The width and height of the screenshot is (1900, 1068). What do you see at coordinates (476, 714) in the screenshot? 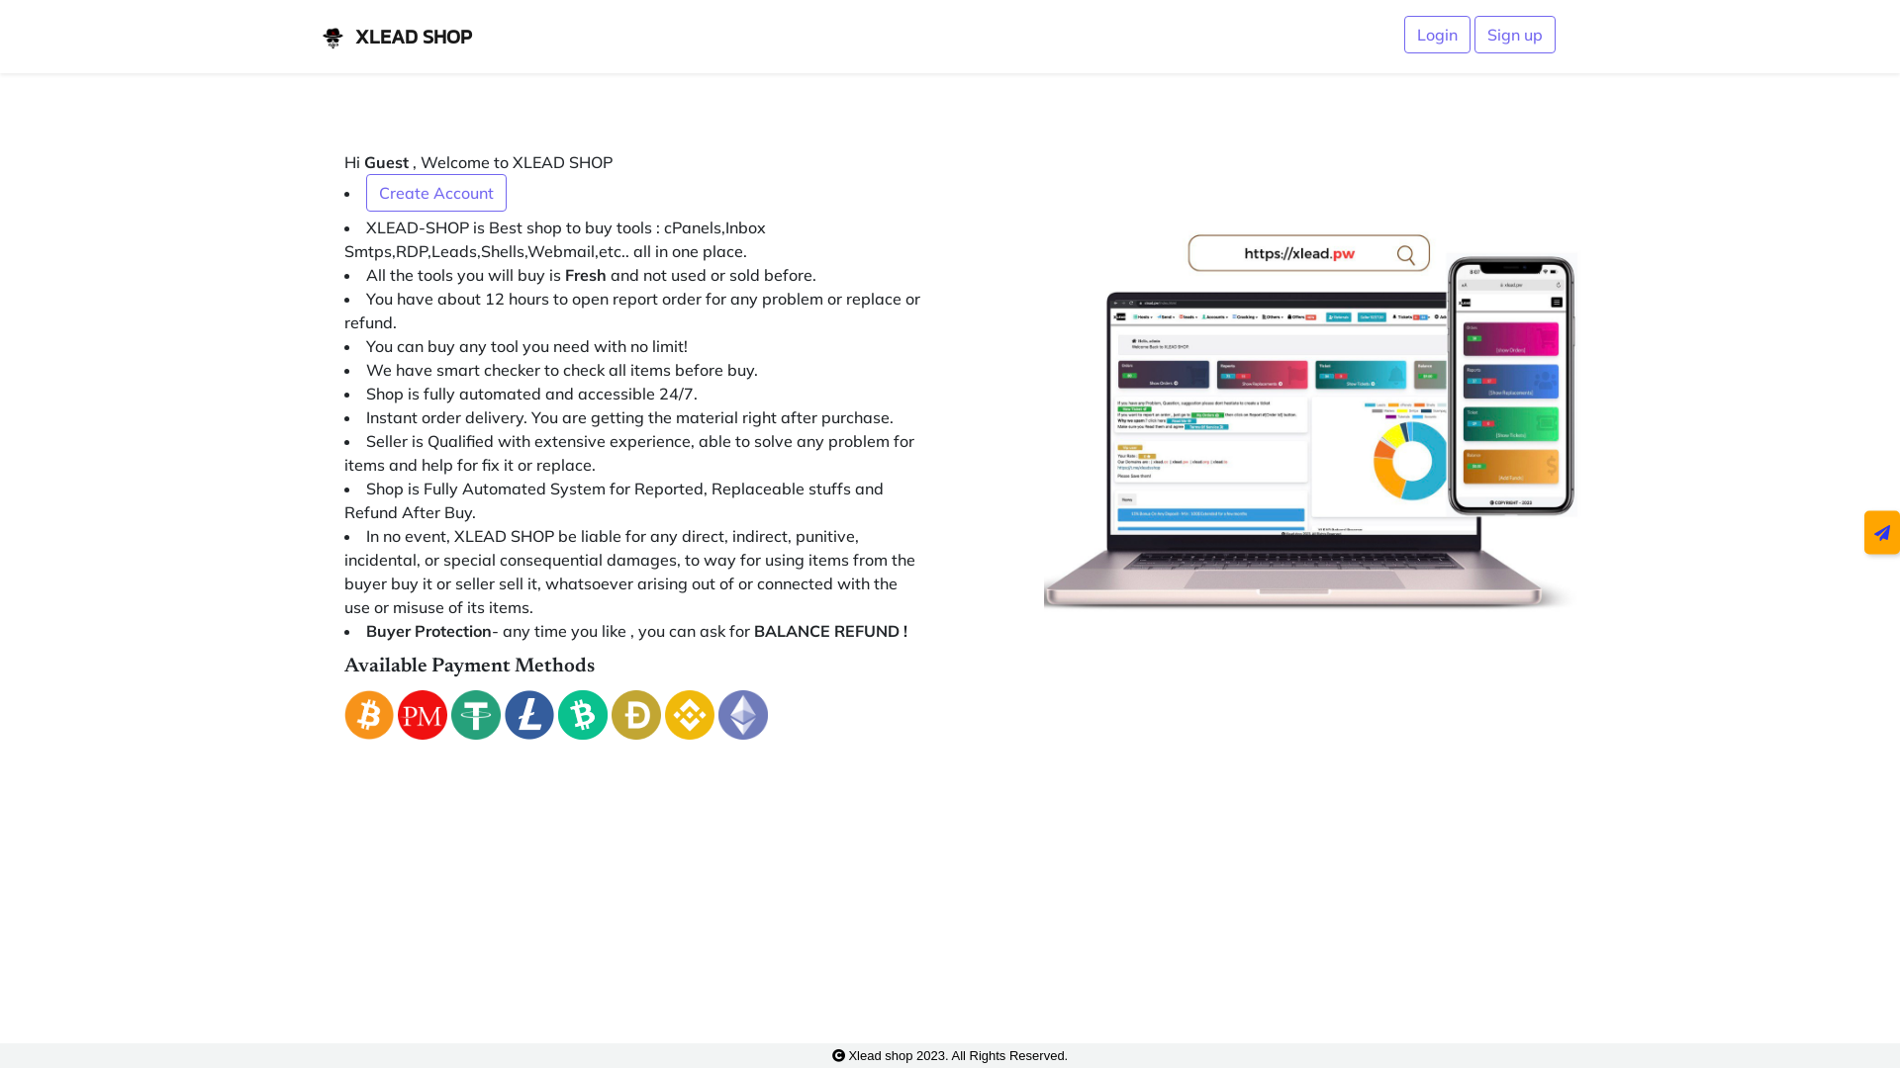
I see `USDT TRC20` at bounding box center [476, 714].